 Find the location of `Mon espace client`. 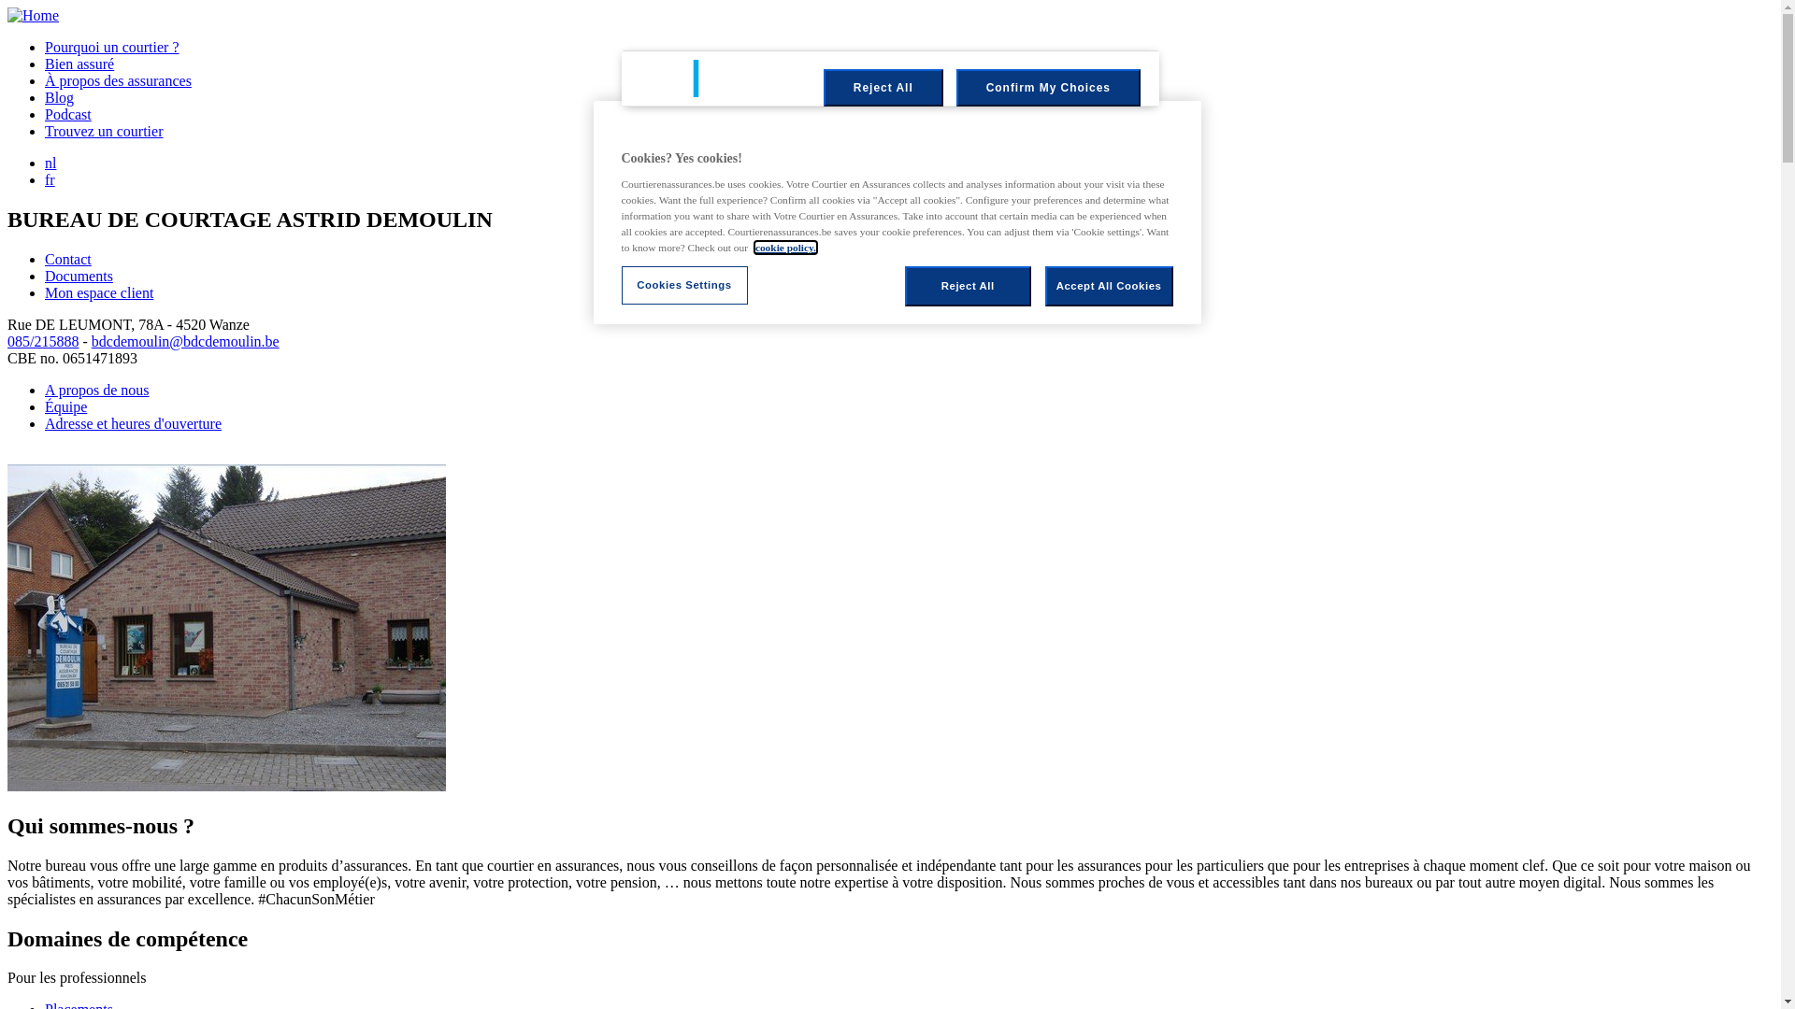

Mon espace client is located at coordinates (909, 293).